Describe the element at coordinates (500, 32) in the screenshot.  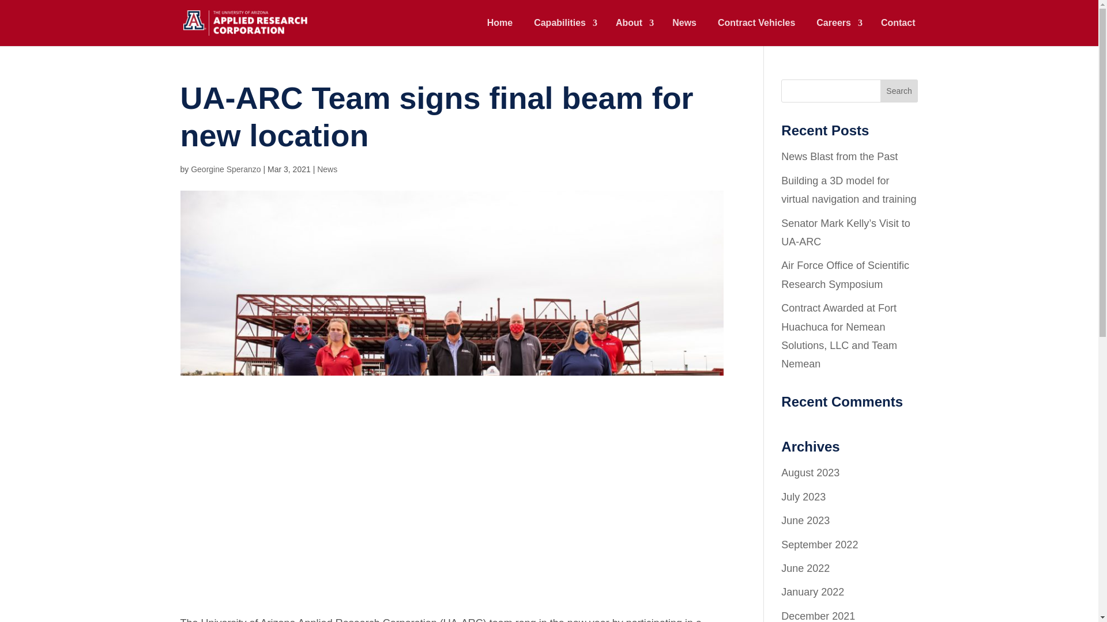
I see `Home` at that location.